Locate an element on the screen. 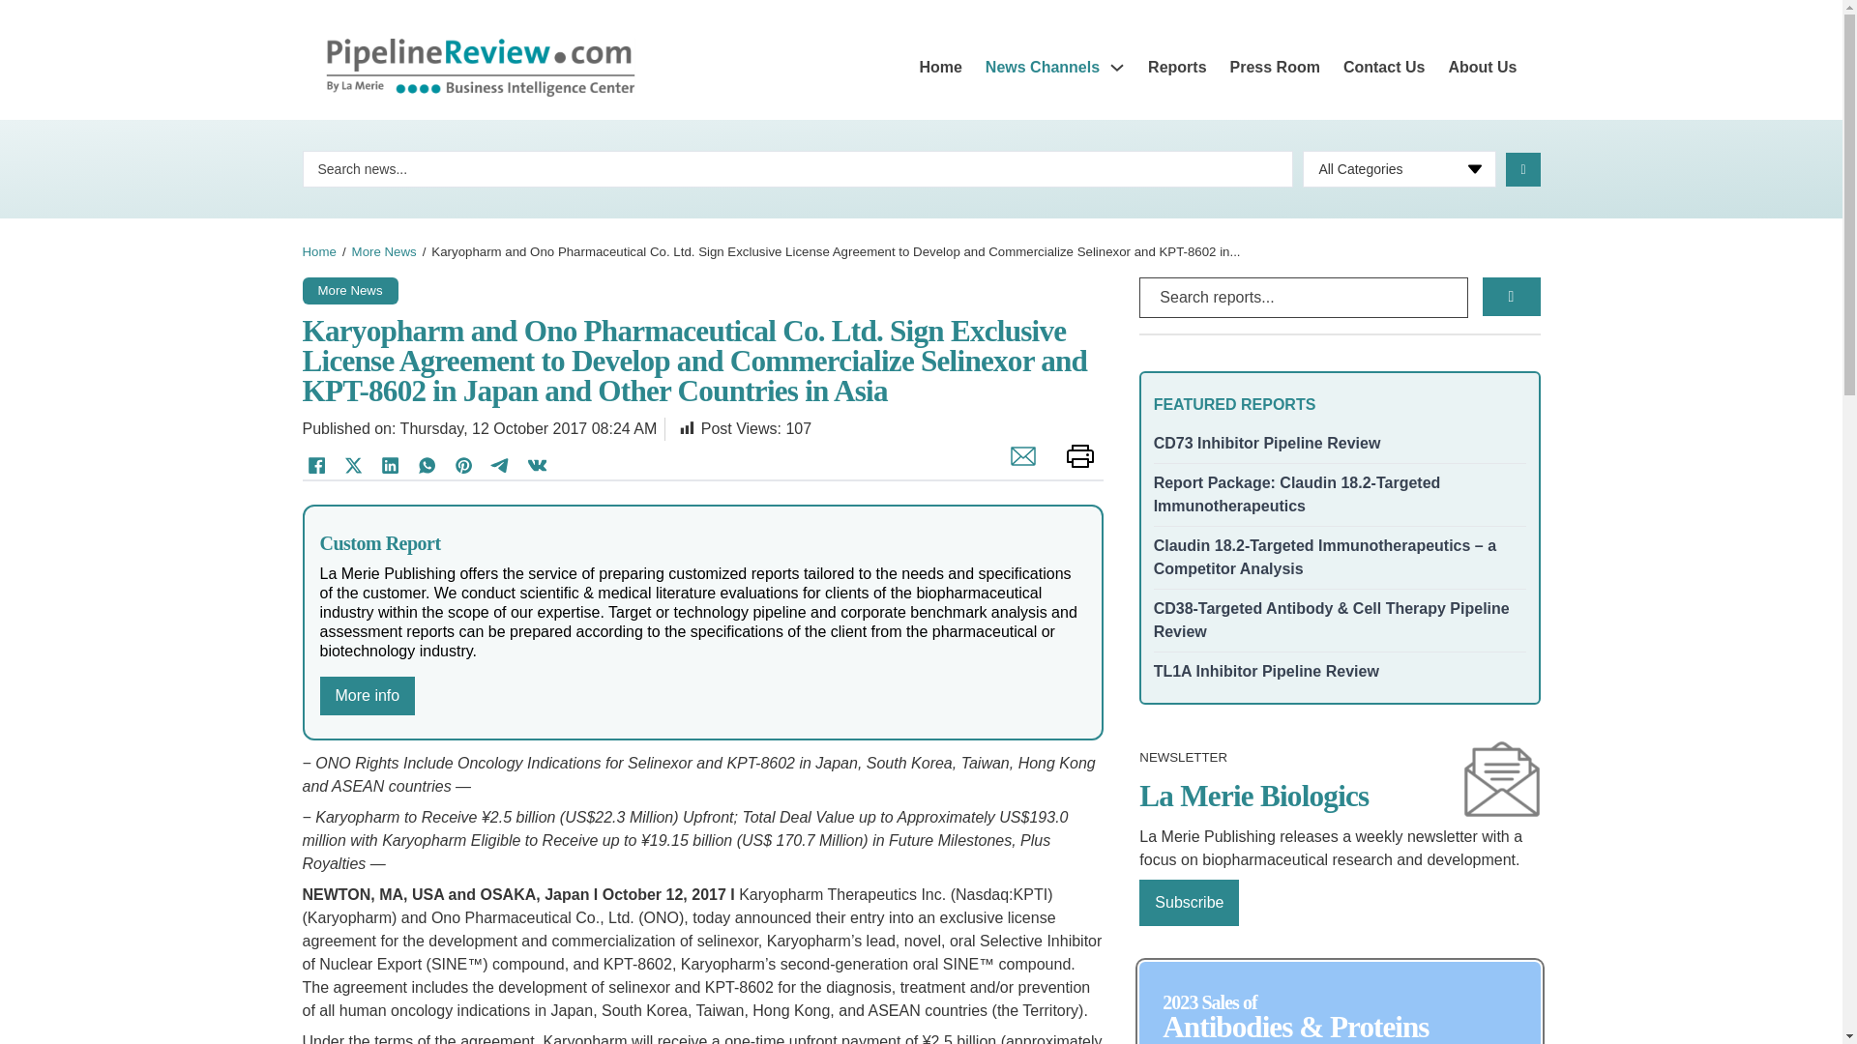 This screenshot has width=1857, height=1044. CD73 Inhibitor Pipeline Review is located at coordinates (1267, 442).